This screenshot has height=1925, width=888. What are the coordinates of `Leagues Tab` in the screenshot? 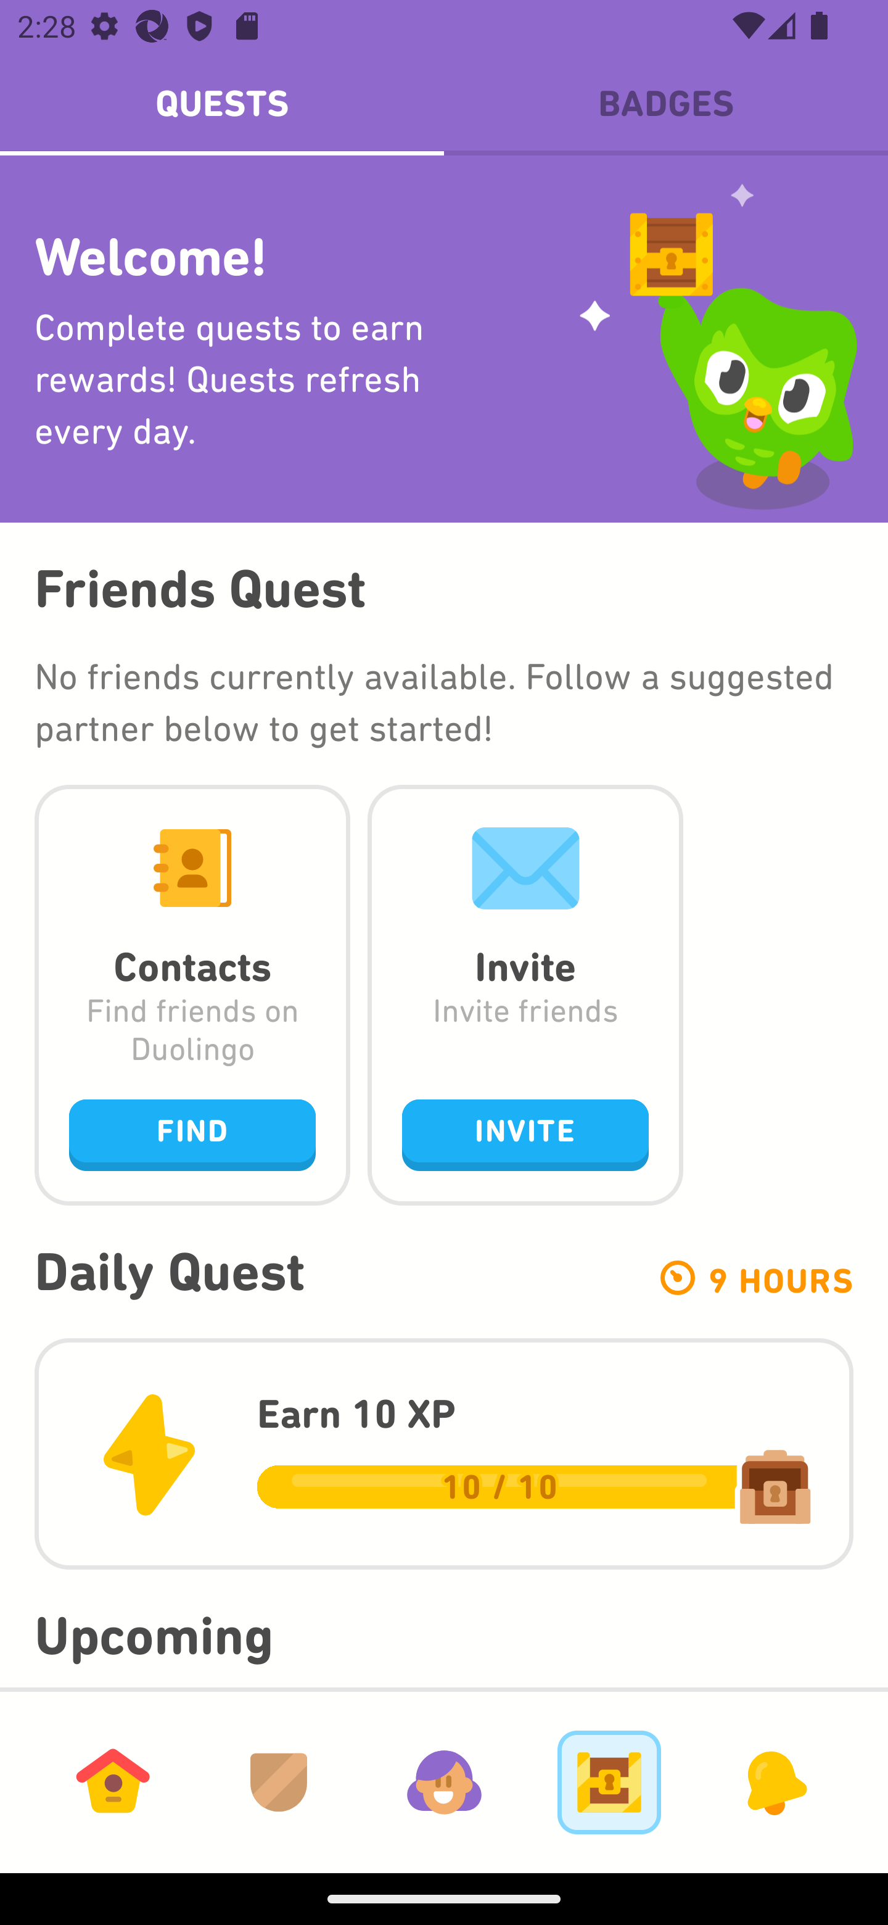 It's located at (279, 1782).